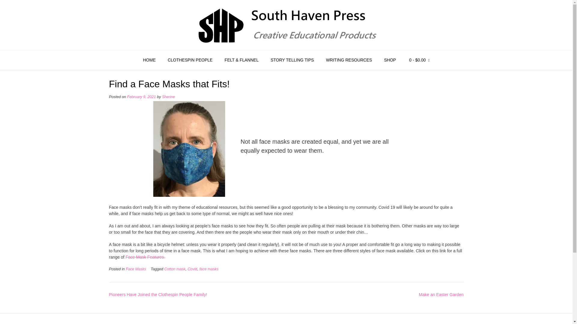  I want to click on STORY TELLING TIPS, so click(292, 60).